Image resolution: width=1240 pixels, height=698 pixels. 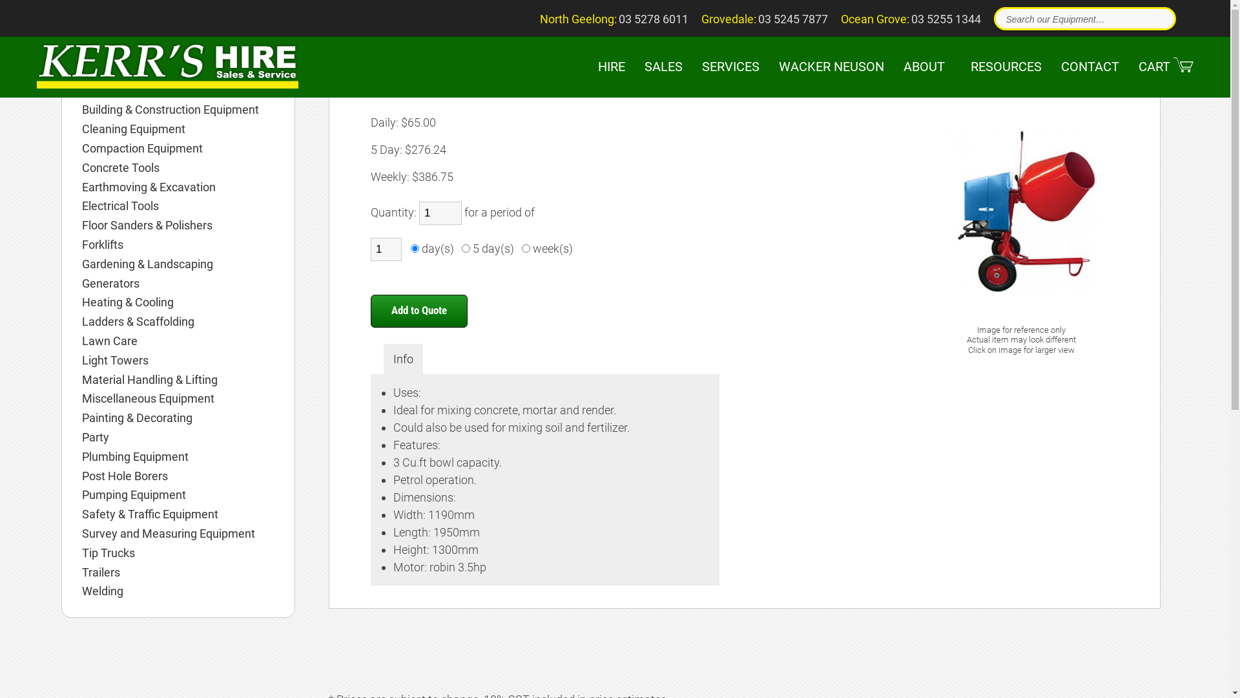 I want to click on Add to Quote, so click(x=419, y=312).